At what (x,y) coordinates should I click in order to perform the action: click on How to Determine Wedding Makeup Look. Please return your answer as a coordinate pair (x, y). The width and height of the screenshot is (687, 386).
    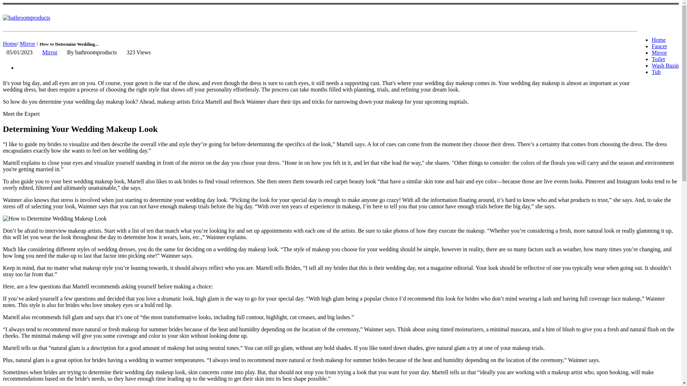
    Looking at the image, I should click on (54, 219).